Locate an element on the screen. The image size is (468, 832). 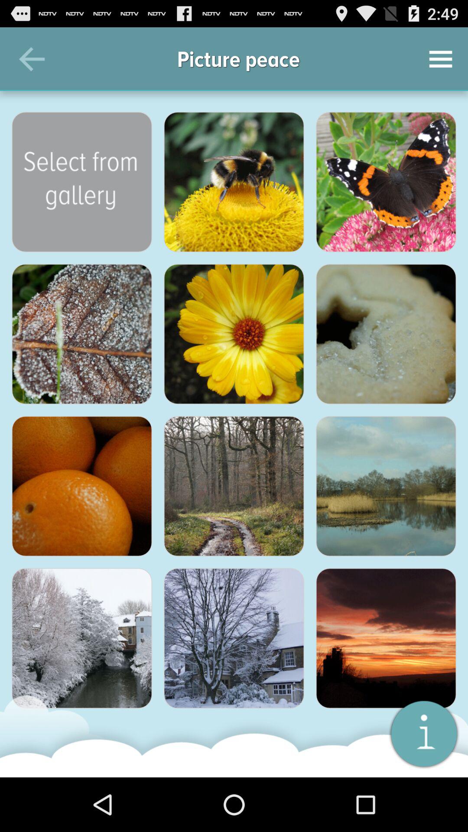
toggle a category option is located at coordinates (82, 334).